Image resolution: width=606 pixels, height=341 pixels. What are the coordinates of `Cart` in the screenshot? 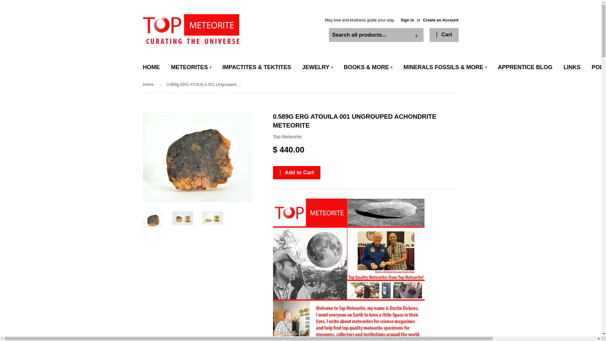 It's located at (444, 35).